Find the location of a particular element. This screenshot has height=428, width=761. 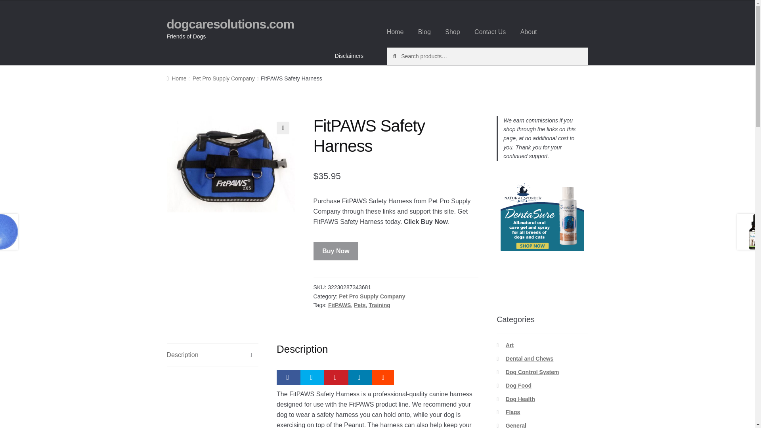

Training is located at coordinates (379, 305).